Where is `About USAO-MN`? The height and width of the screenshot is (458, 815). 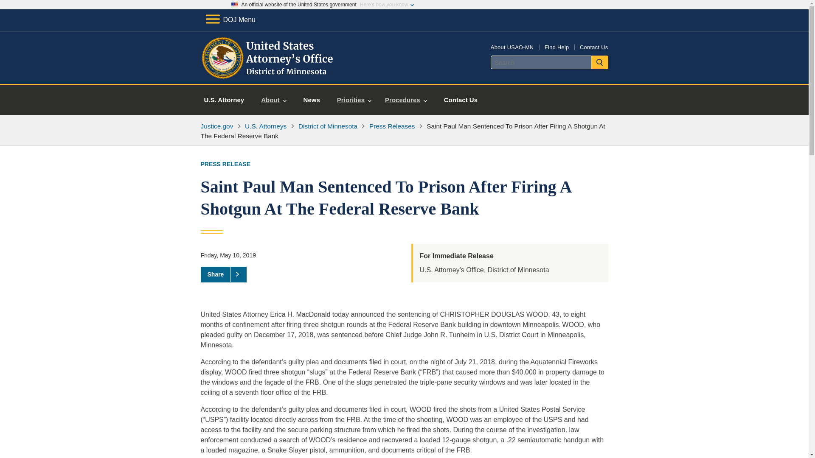 About USAO-MN is located at coordinates (512, 47).